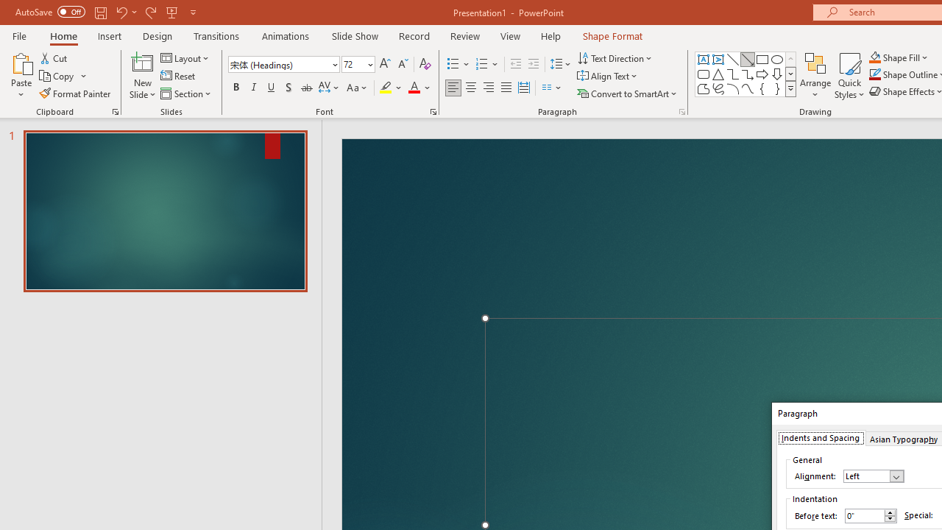 Image resolution: width=942 pixels, height=530 pixels. I want to click on Before text, so click(864, 515).